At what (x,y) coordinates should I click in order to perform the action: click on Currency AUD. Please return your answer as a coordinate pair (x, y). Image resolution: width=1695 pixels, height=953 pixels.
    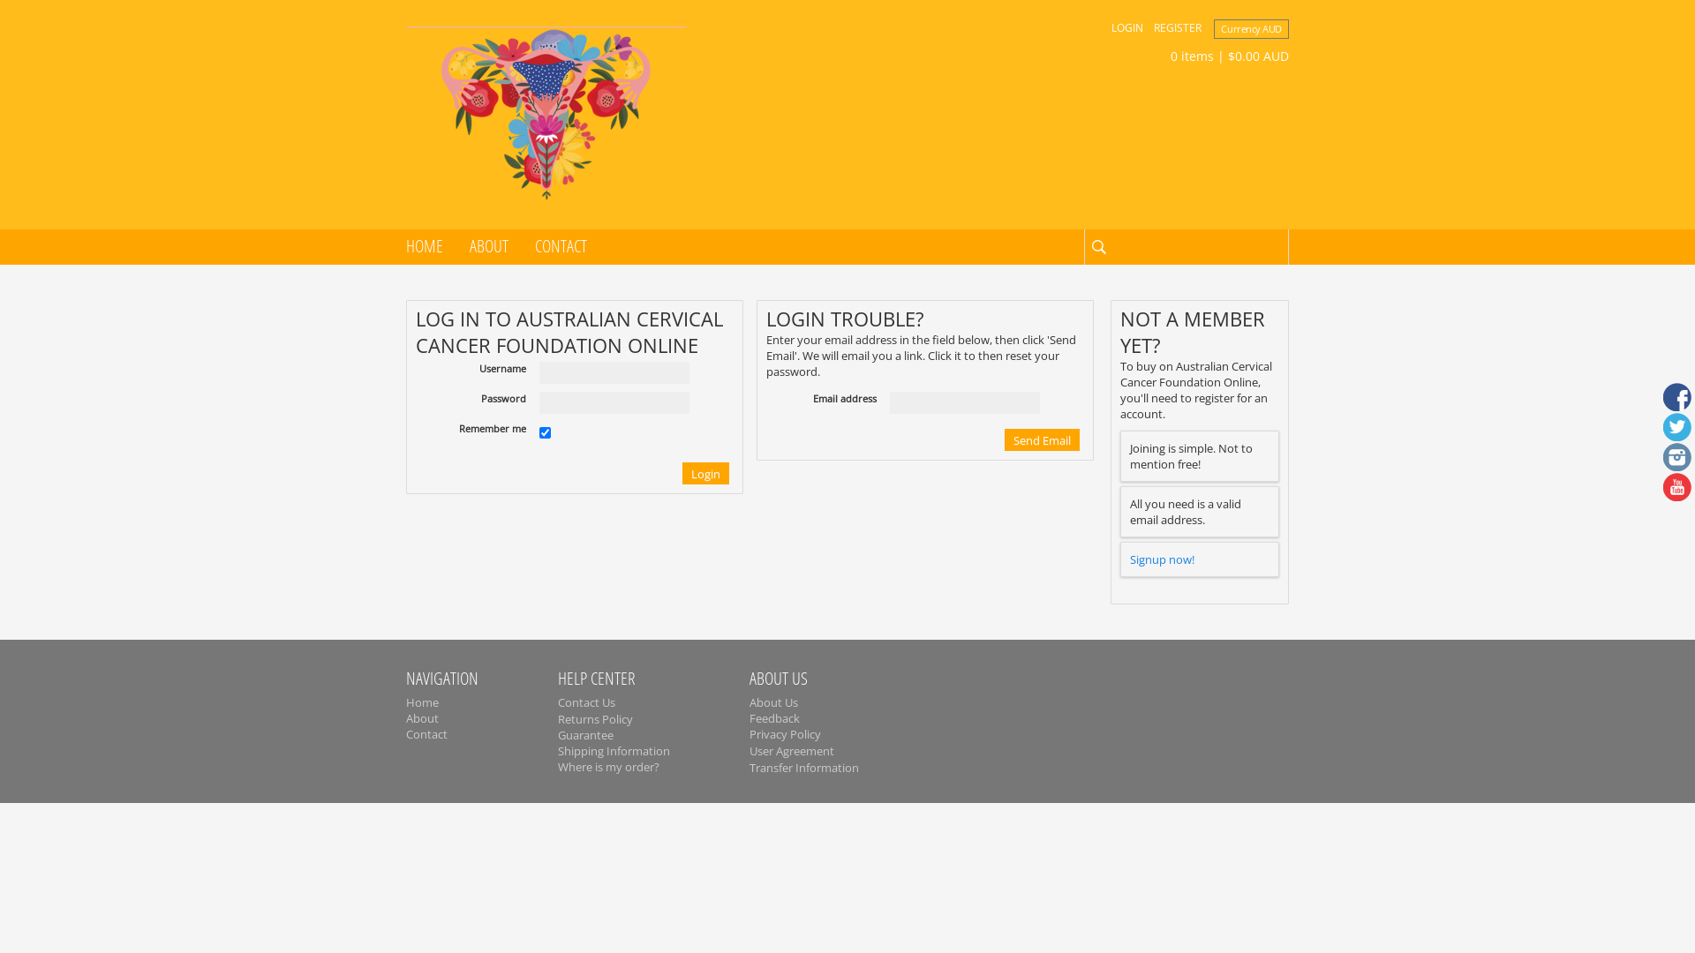
    Looking at the image, I should click on (1252, 29).